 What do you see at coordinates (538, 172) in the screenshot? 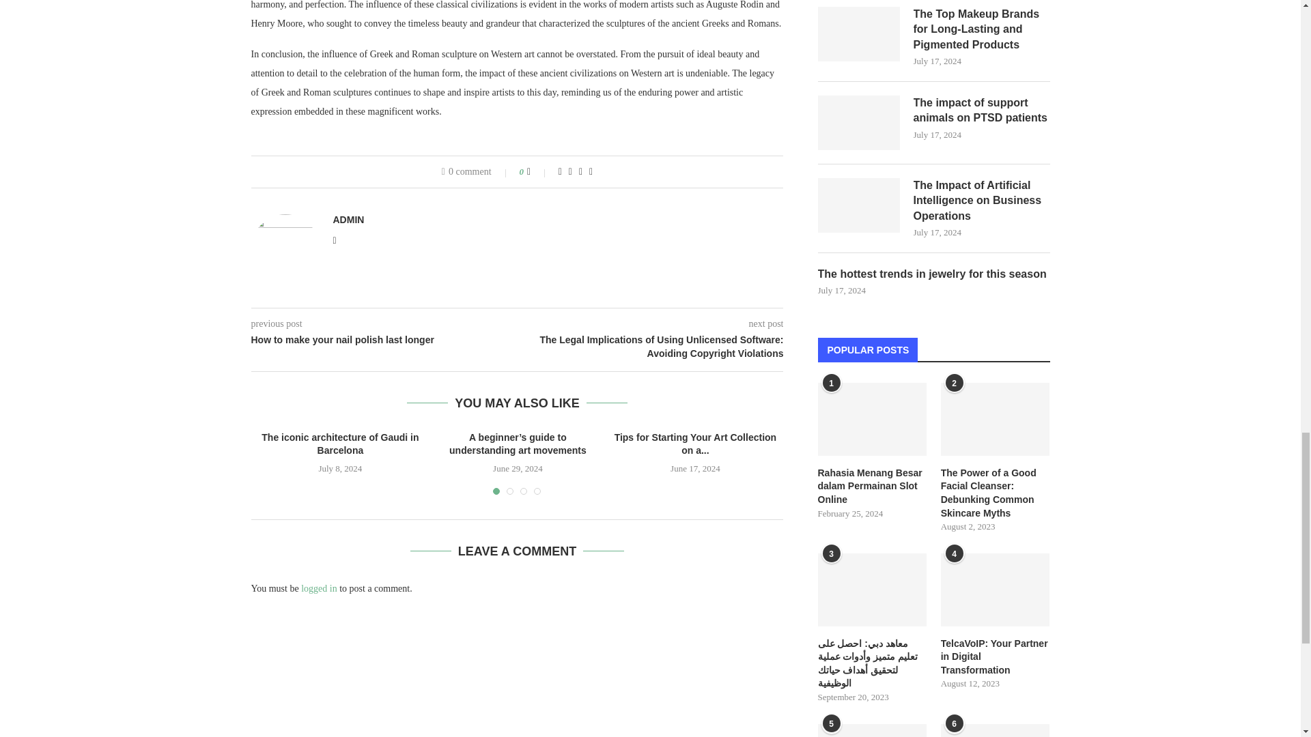
I see `Like` at bounding box center [538, 172].